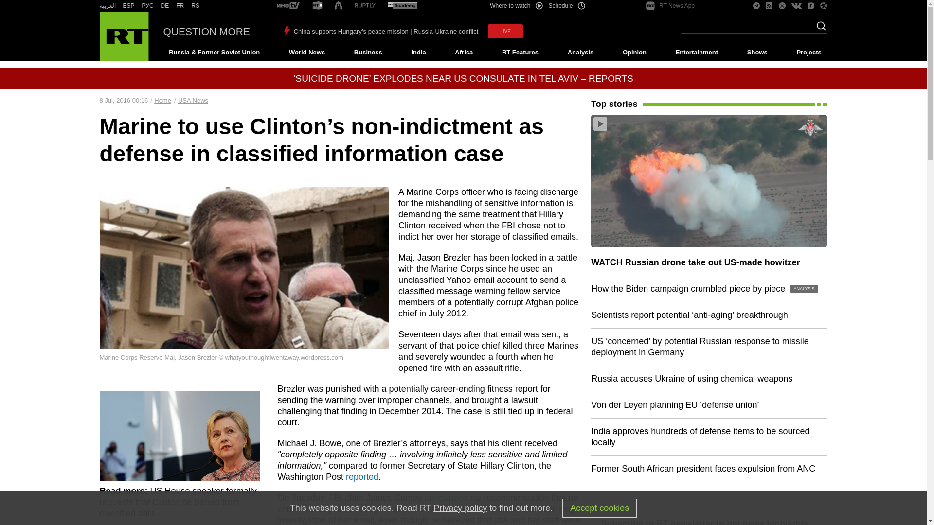 The height and width of the screenshot is (525, 934). Describe the element at coordinates (317, 6) in the screenshot. I see `RT ` at that location.